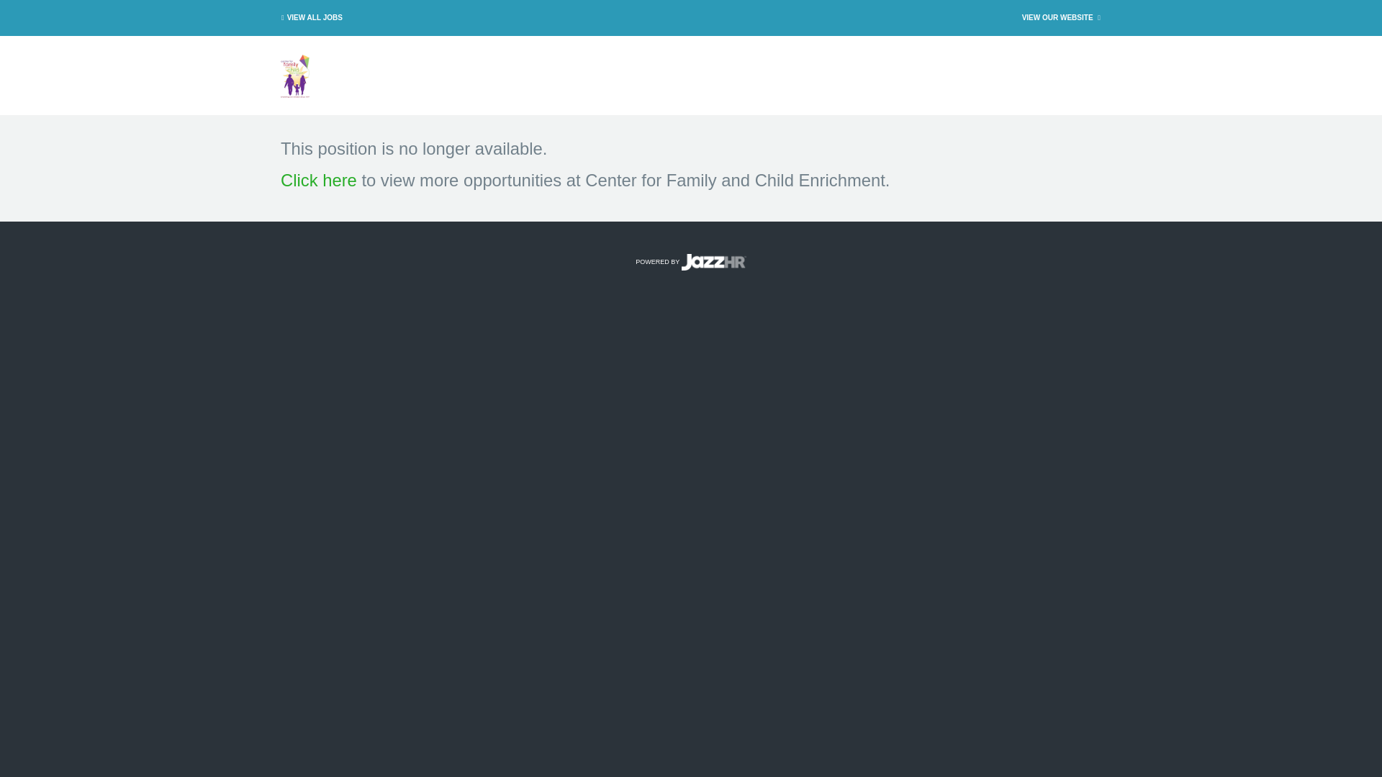 The image size is (1382, 777). What do you see at coordinates (691, 262) in the screenshot?
I see `POWERED BY` at bounding box center [691, 262].